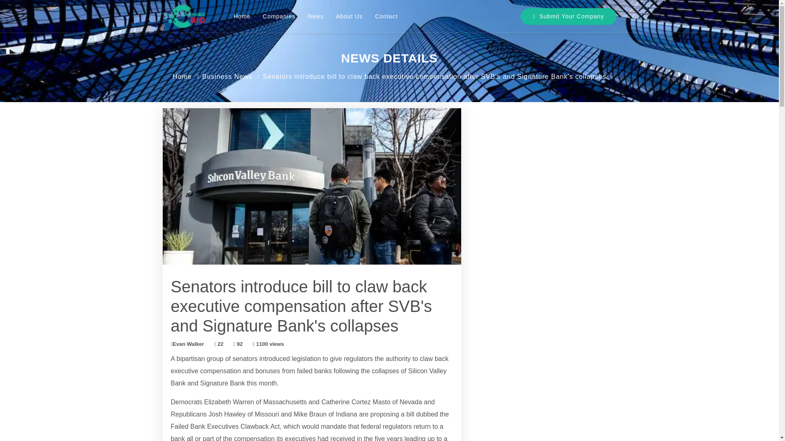  What do you see at coordinates (386, 16) in the screenshot?
I see `Contact` at bounding box center [386, 16].